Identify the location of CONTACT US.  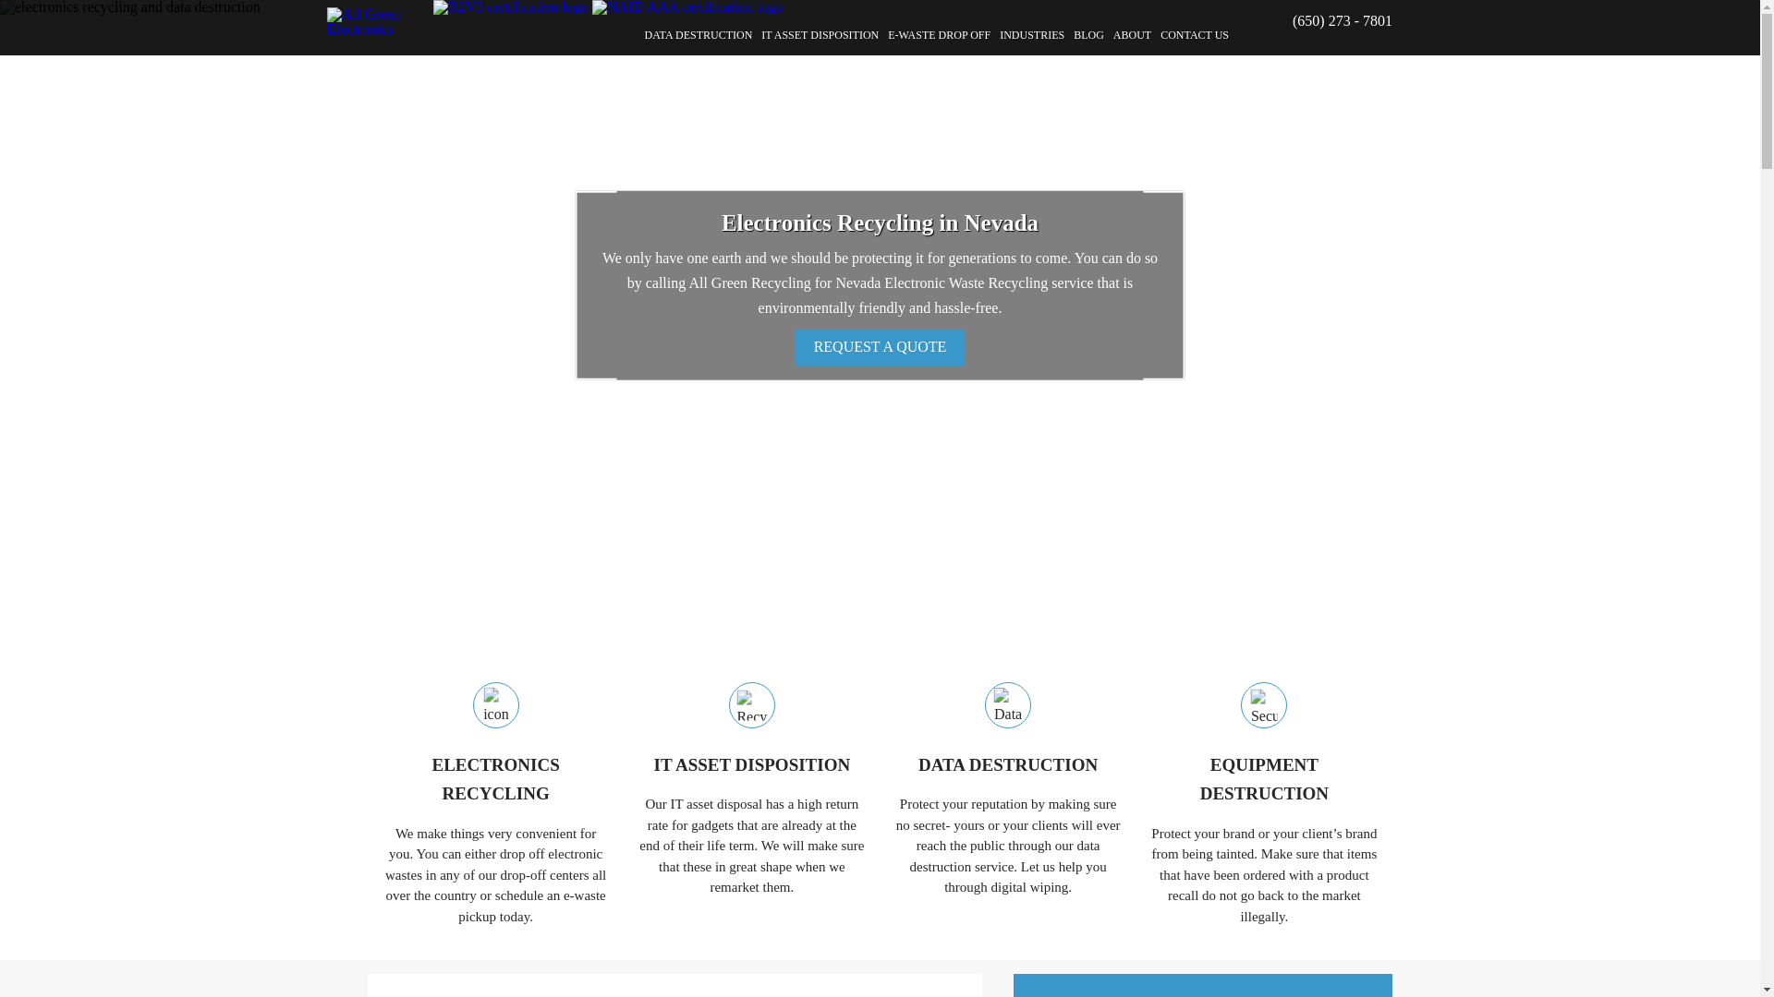
(1194, 35).